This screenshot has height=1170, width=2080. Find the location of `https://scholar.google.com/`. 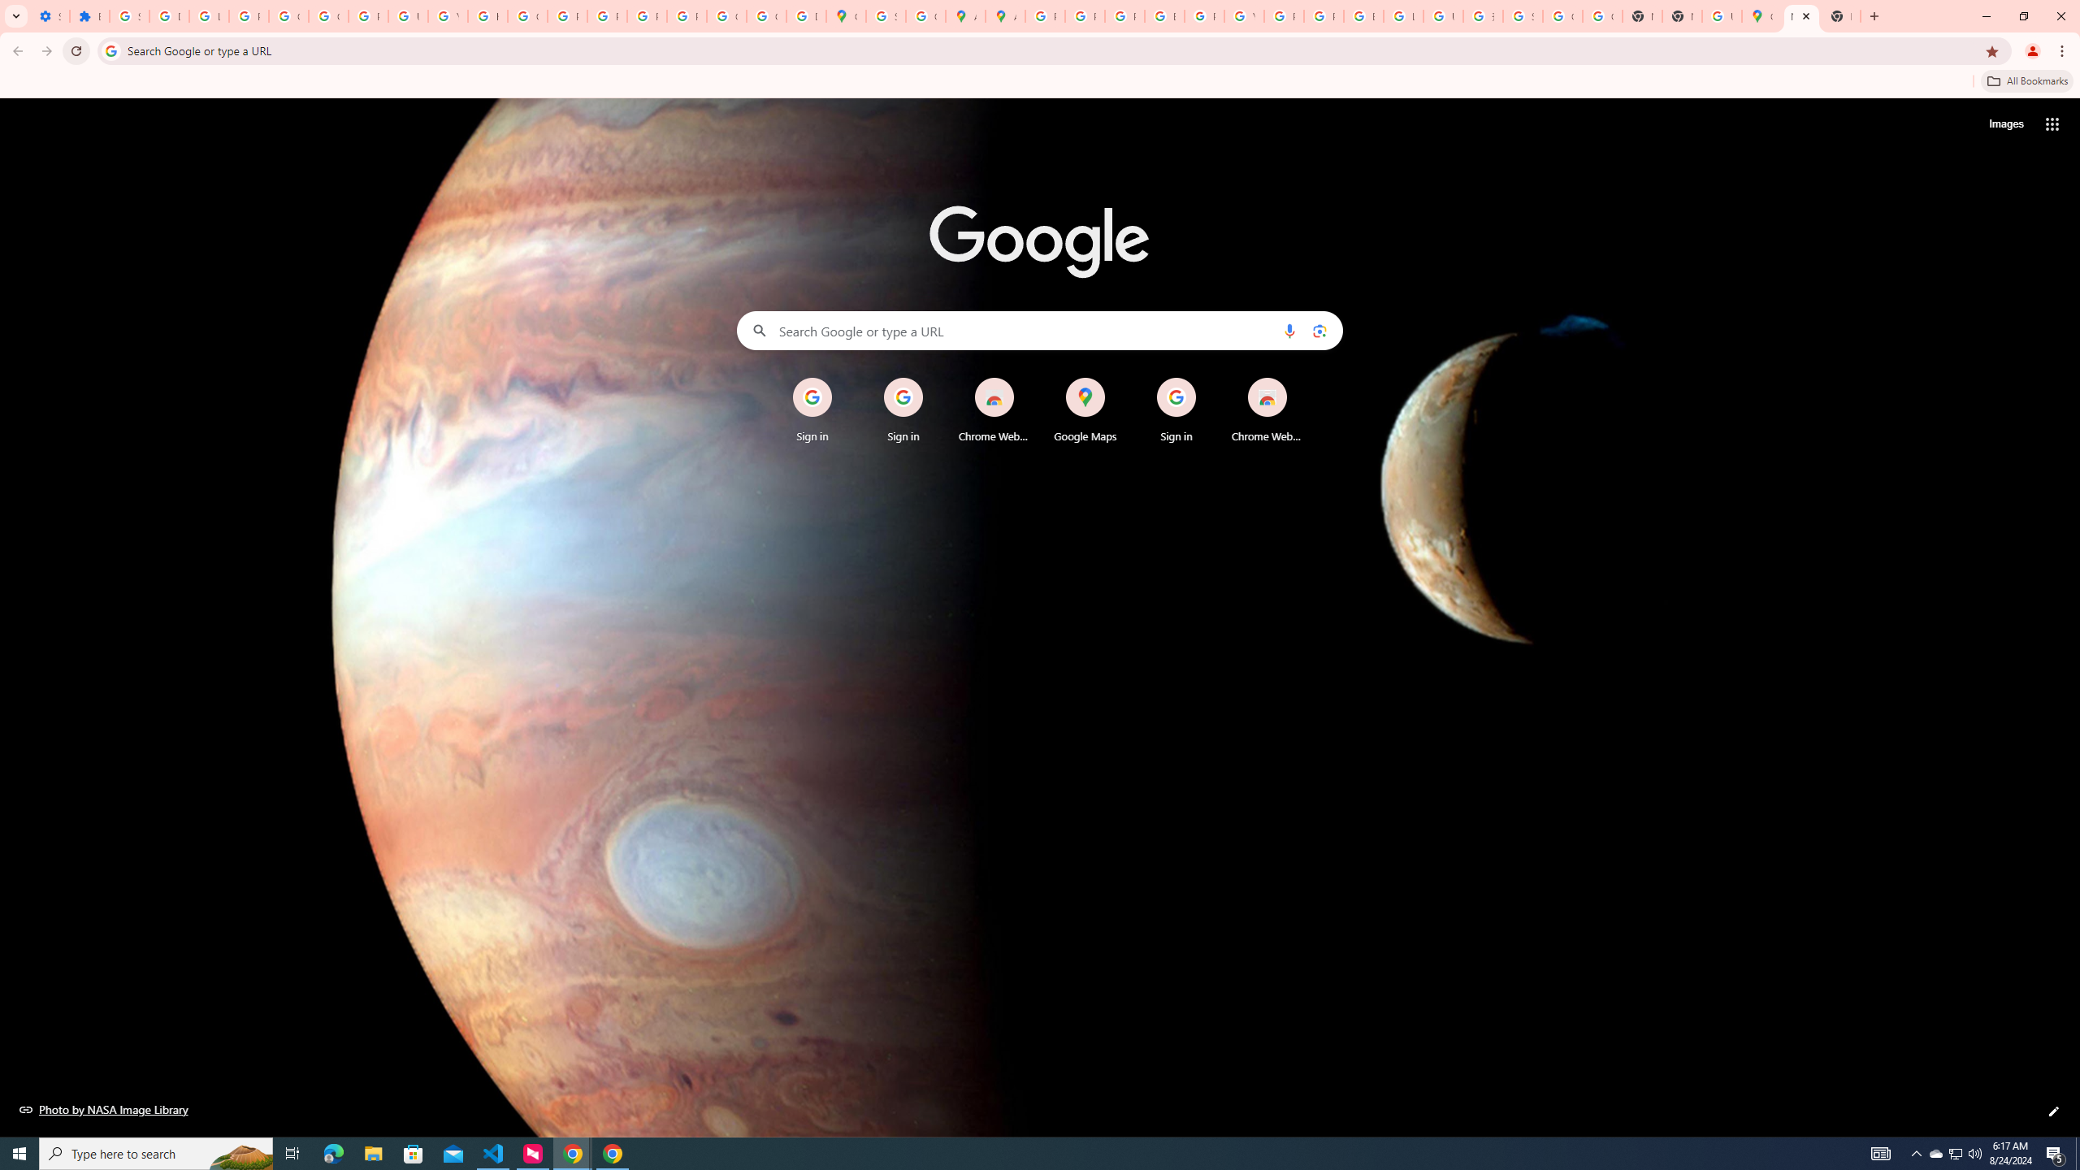

https://scholar.google.com/ is located at coordinates (487, 16).